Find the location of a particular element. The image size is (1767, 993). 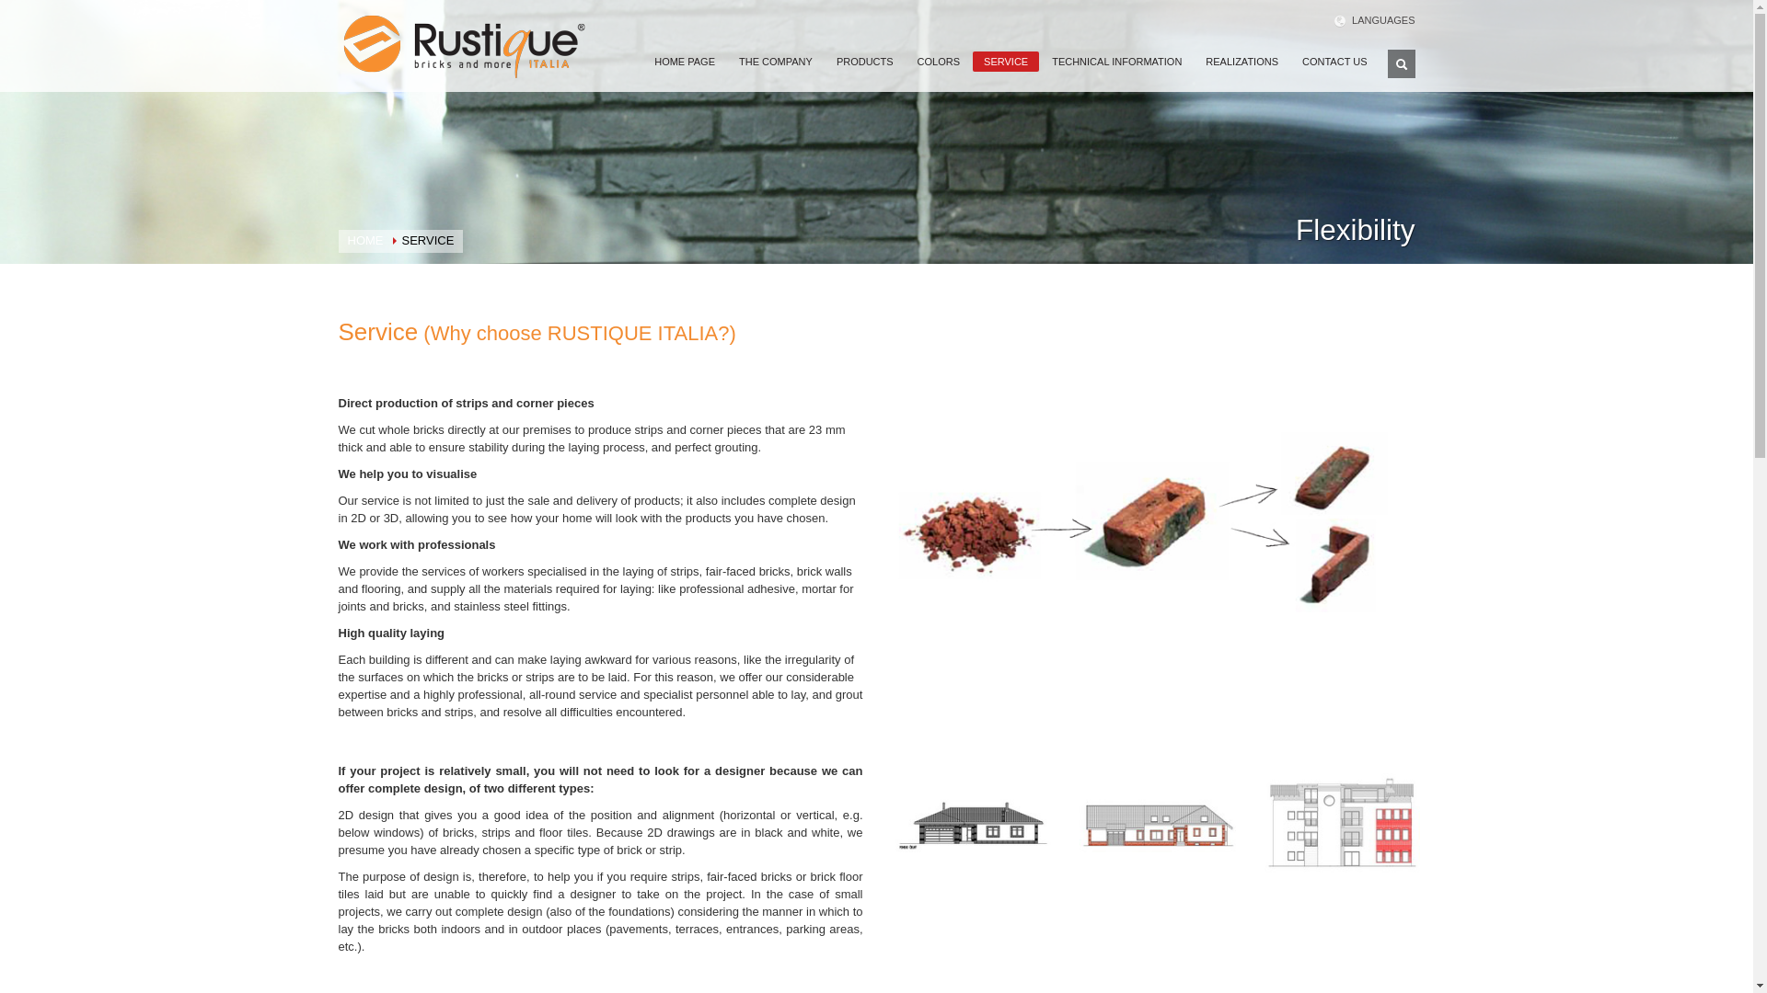

LANGUAGES is located at coordinates (1374, 19).